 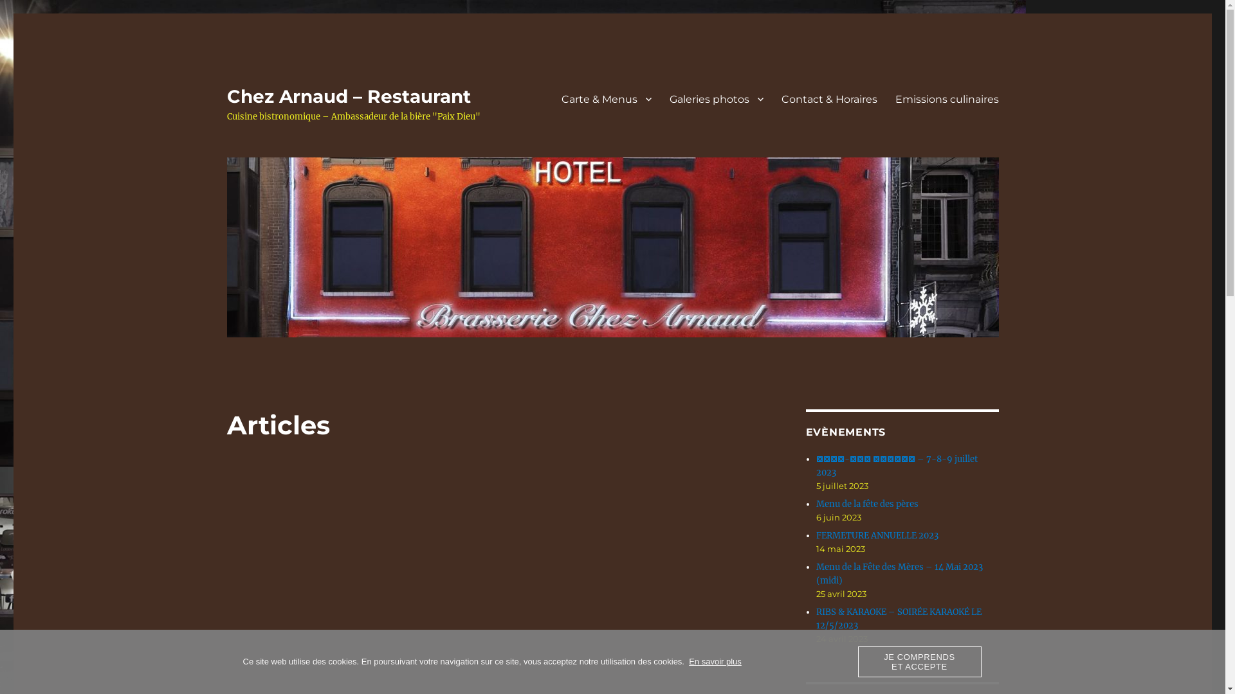 I want to click on Galeries photos, so click(x=716, y=99).